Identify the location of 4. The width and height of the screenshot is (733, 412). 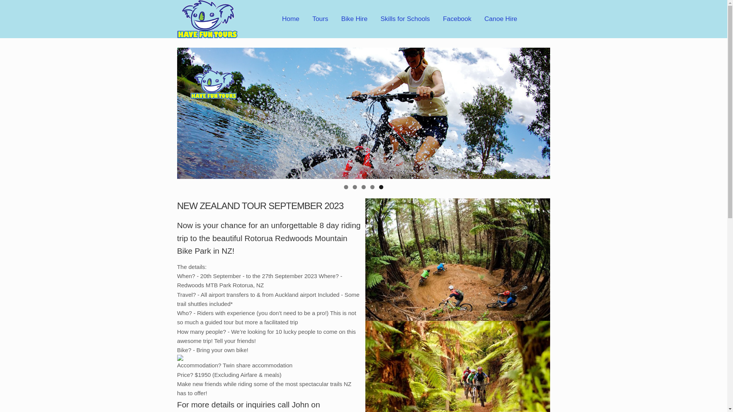
(373, 187).